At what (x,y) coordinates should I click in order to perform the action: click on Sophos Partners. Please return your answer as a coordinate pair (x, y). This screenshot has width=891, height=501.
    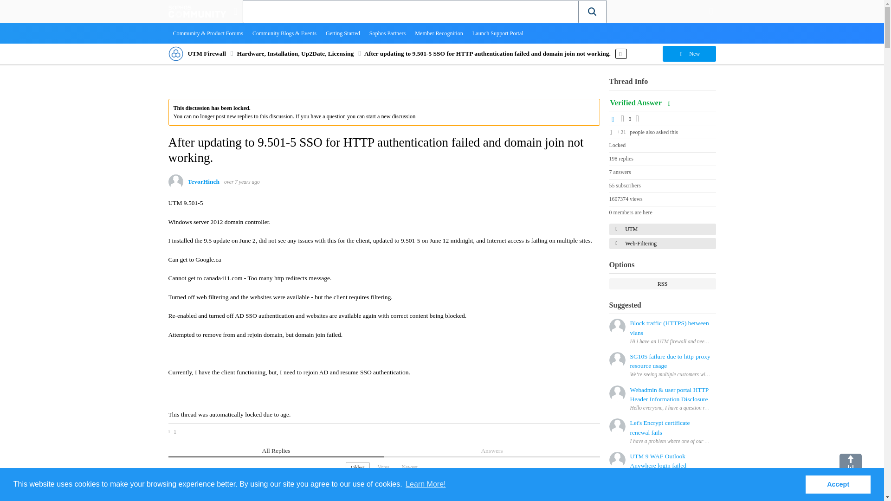
    Looking at the image, I should click on (387, 33).